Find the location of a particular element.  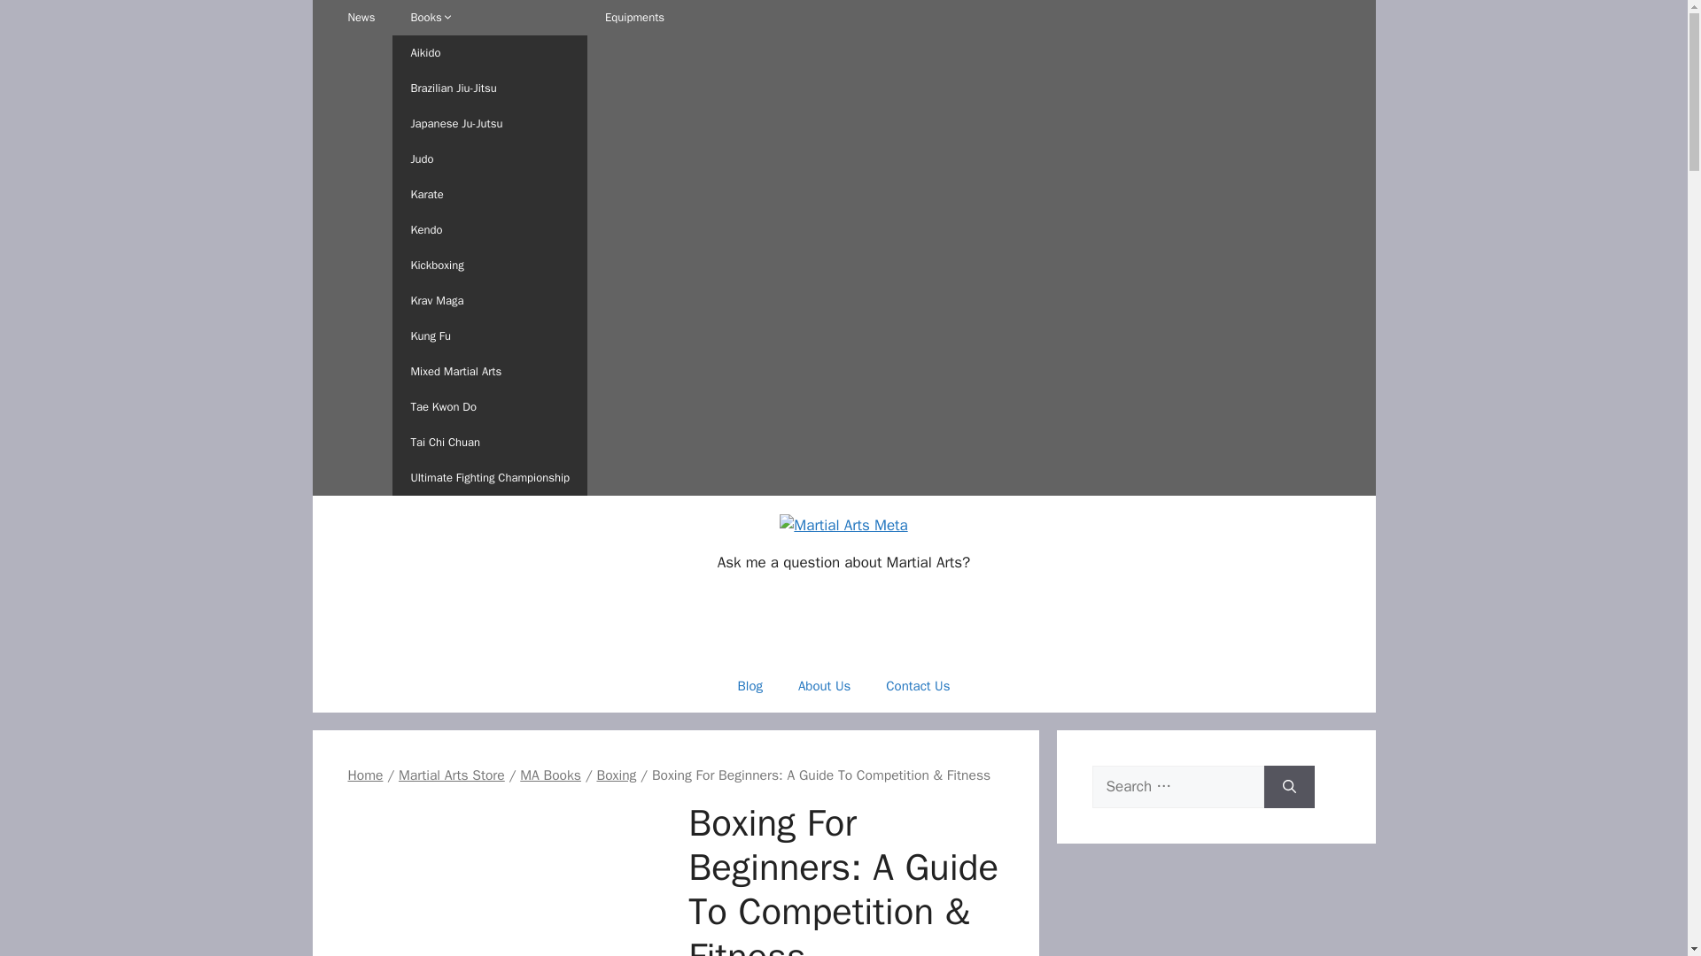

Equipments is located at coordinates (634, 18).